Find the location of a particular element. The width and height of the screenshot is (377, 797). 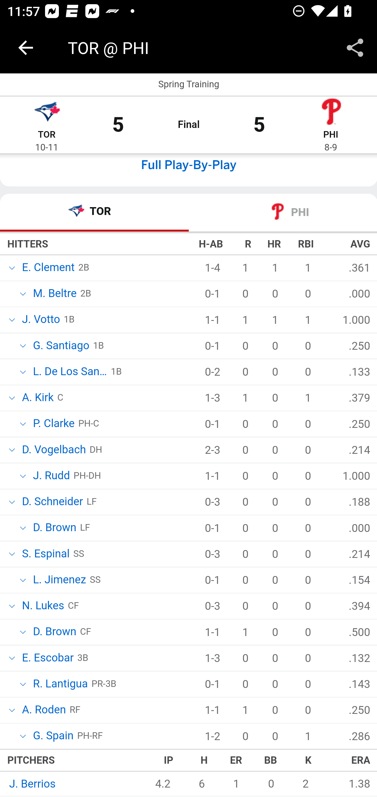

Share is located at coordinates (355, 48).